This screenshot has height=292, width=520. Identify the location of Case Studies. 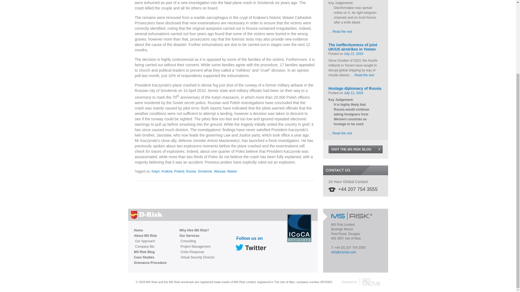
(150, 257).